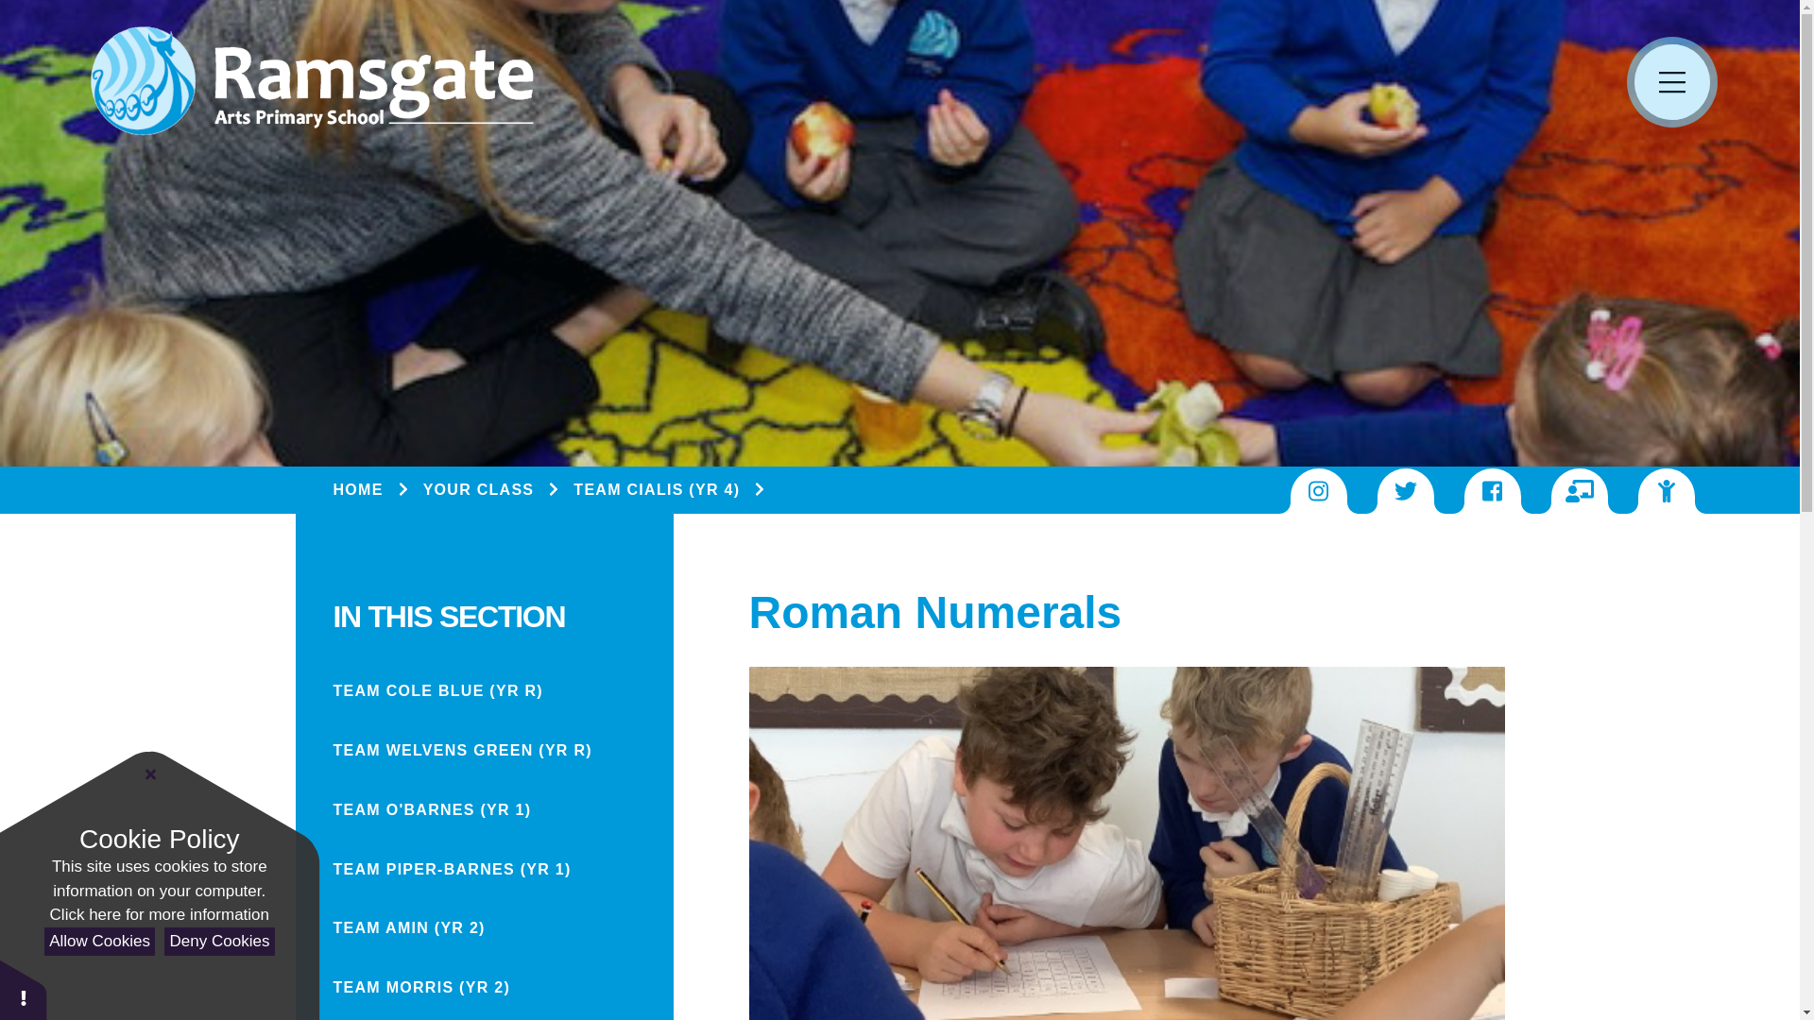  Describe the element at coordinates (159, 914) in the screenshot. I see `See cookie policy` at that location.